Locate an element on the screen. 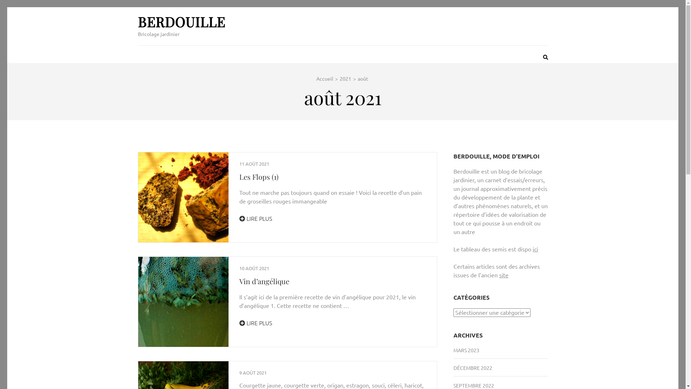 The height and width of the screenshot is (389, 691). LIRE PLUS is located at coordinates (256, 218).